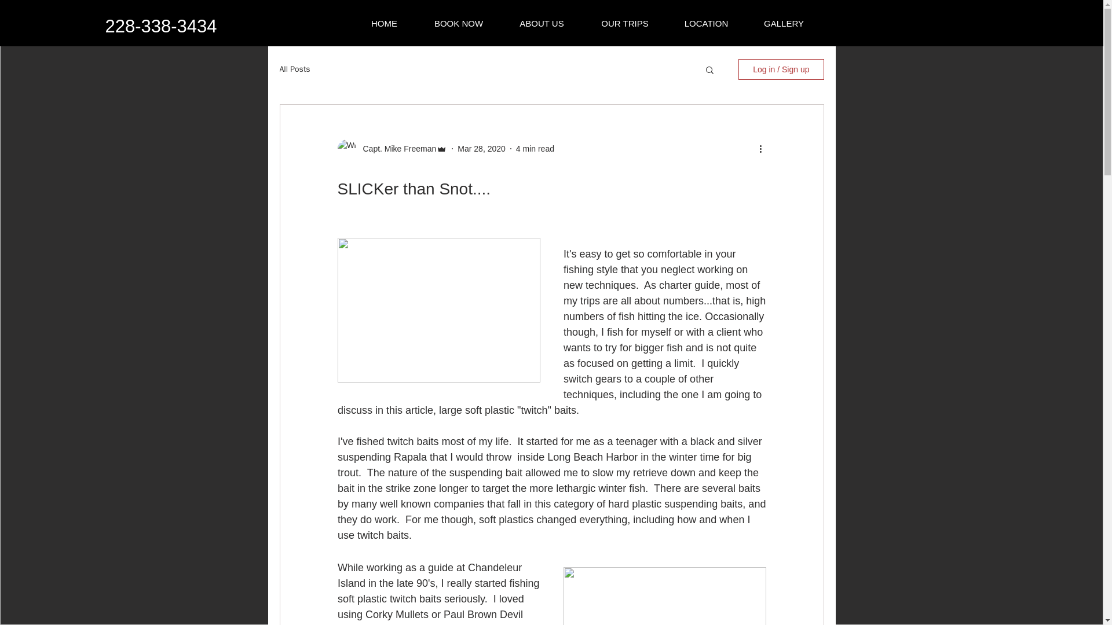 The width and height of the screenshot is (1112, 625). I want to click on HOME, so click(385, 23).